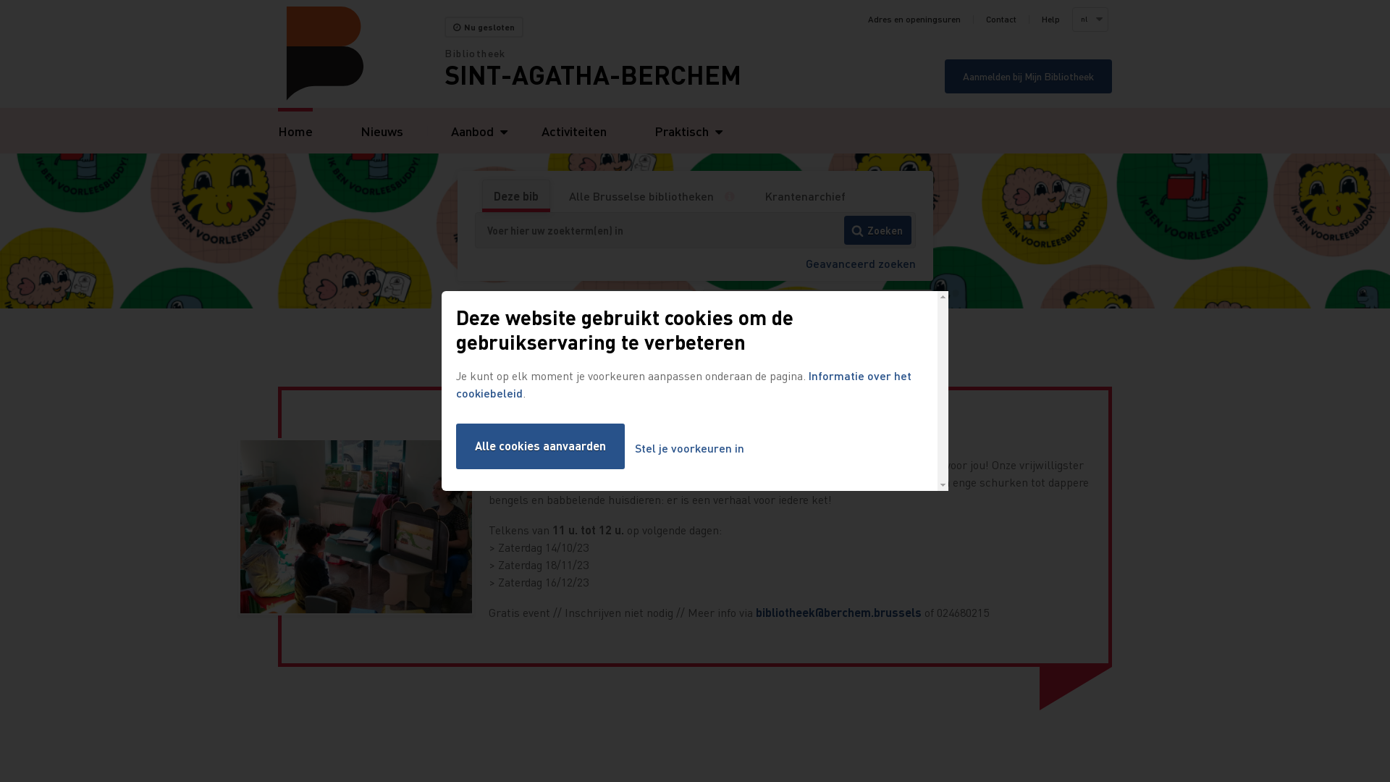  Describe the element at coordinates (295, 130) in the screenshot. I see `Home` at that location.